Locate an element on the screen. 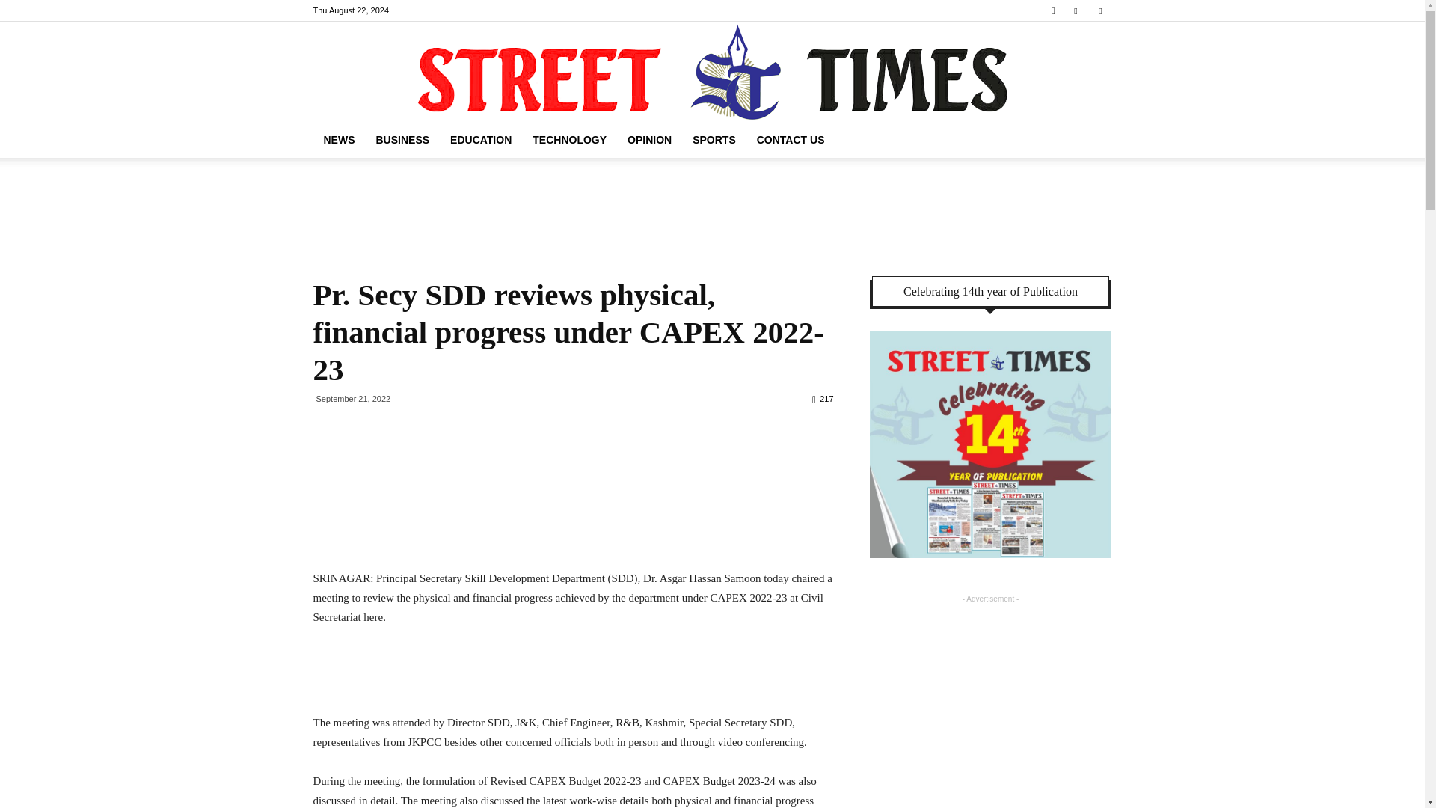 The width and height of the screenshot is (1436, 808). EDUCATION is located at coordinates (480, 139).